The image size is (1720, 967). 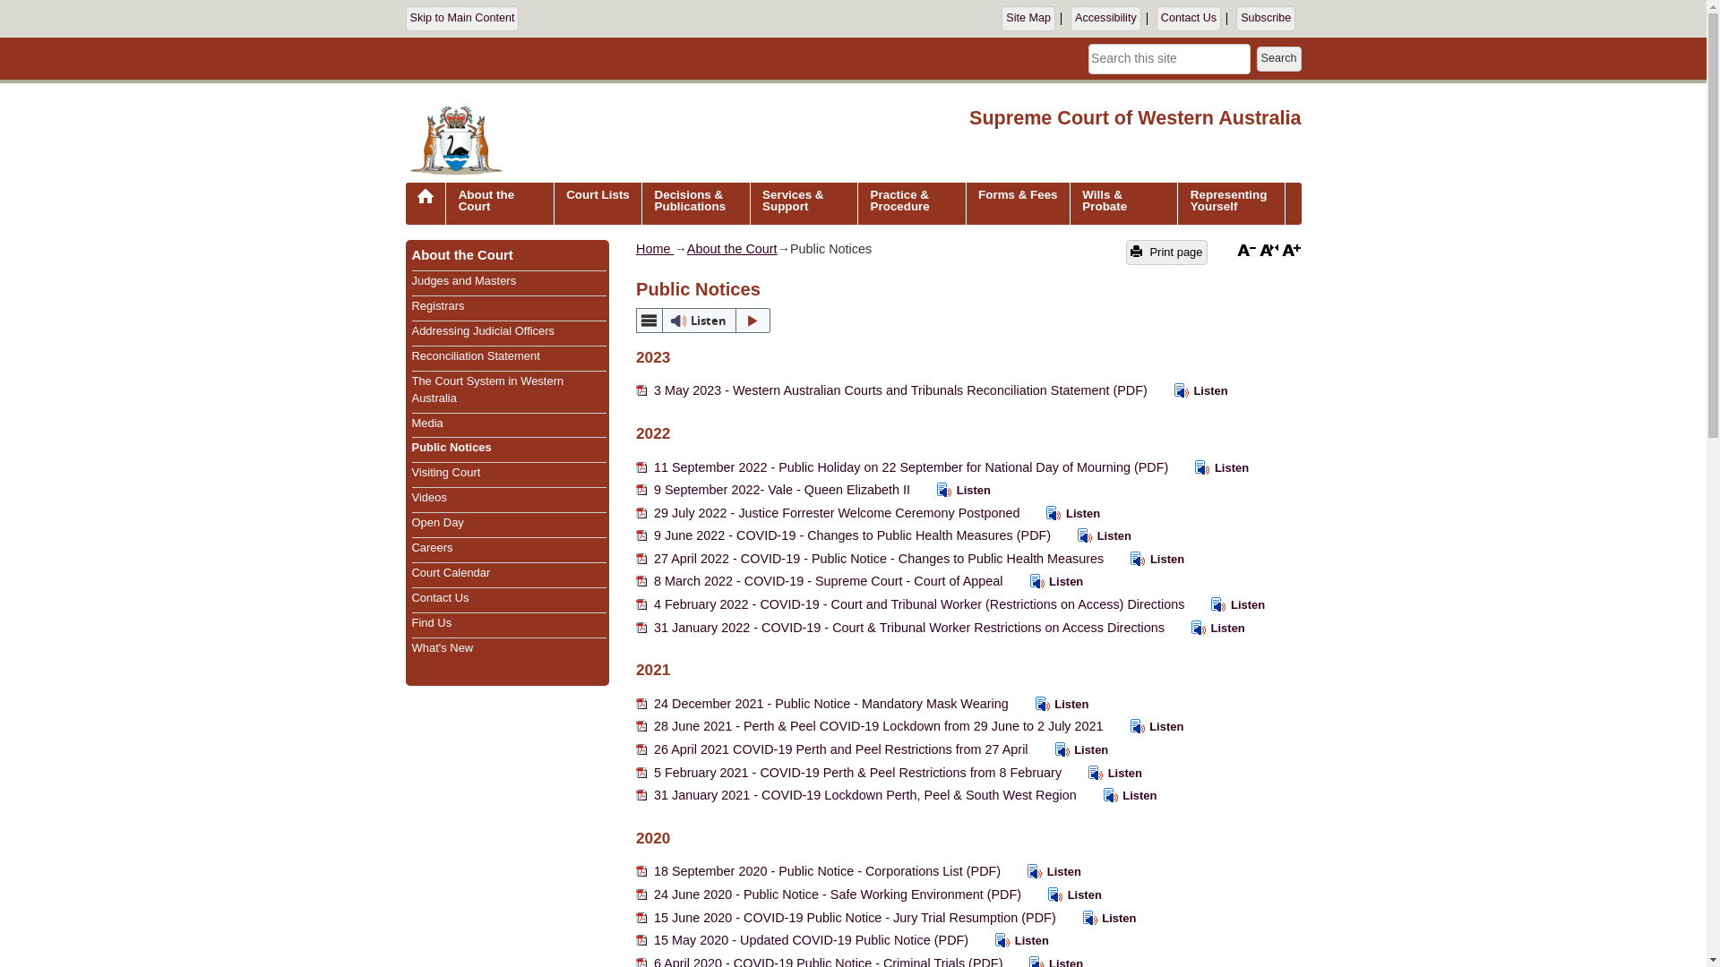 What do you see at coordinates (655, 249) in the screenshot?
I see `Home` at bounding box center [655, 249].